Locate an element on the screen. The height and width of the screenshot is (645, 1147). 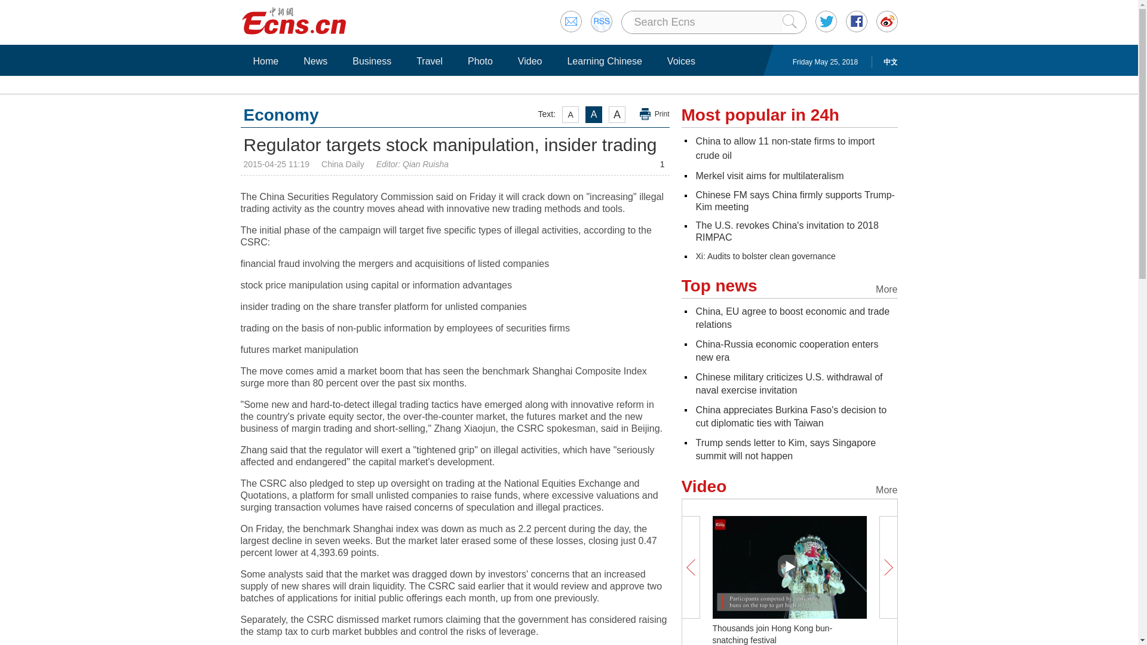
Print is located at coordinates (655, 114).